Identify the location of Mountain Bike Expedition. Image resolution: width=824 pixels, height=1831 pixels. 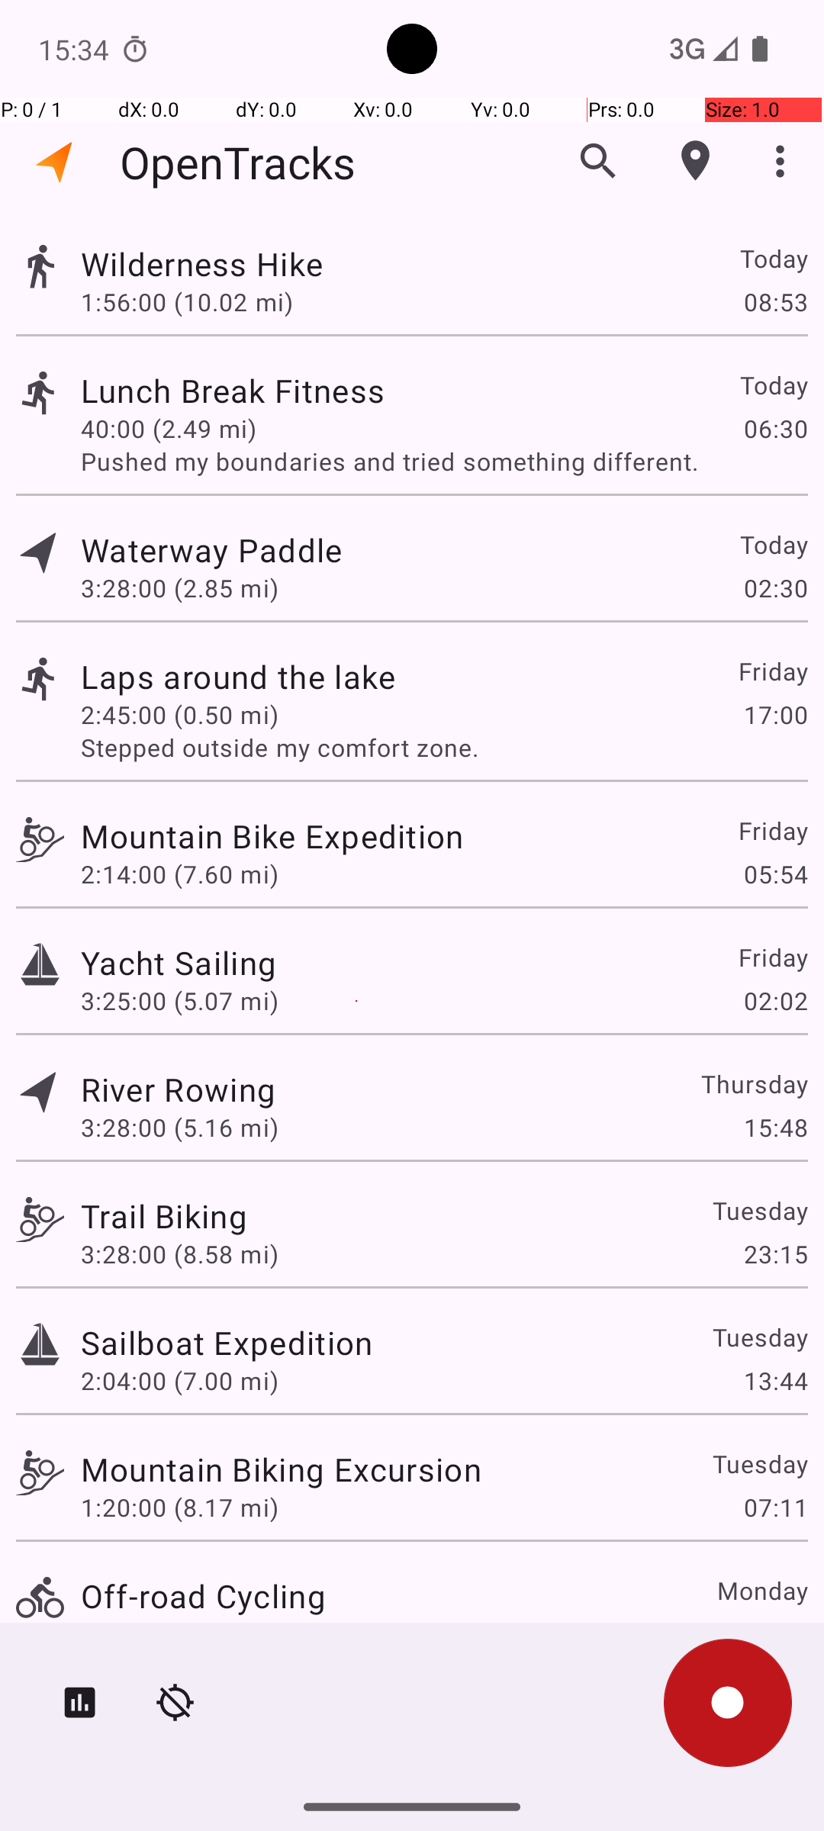
(272, 836).